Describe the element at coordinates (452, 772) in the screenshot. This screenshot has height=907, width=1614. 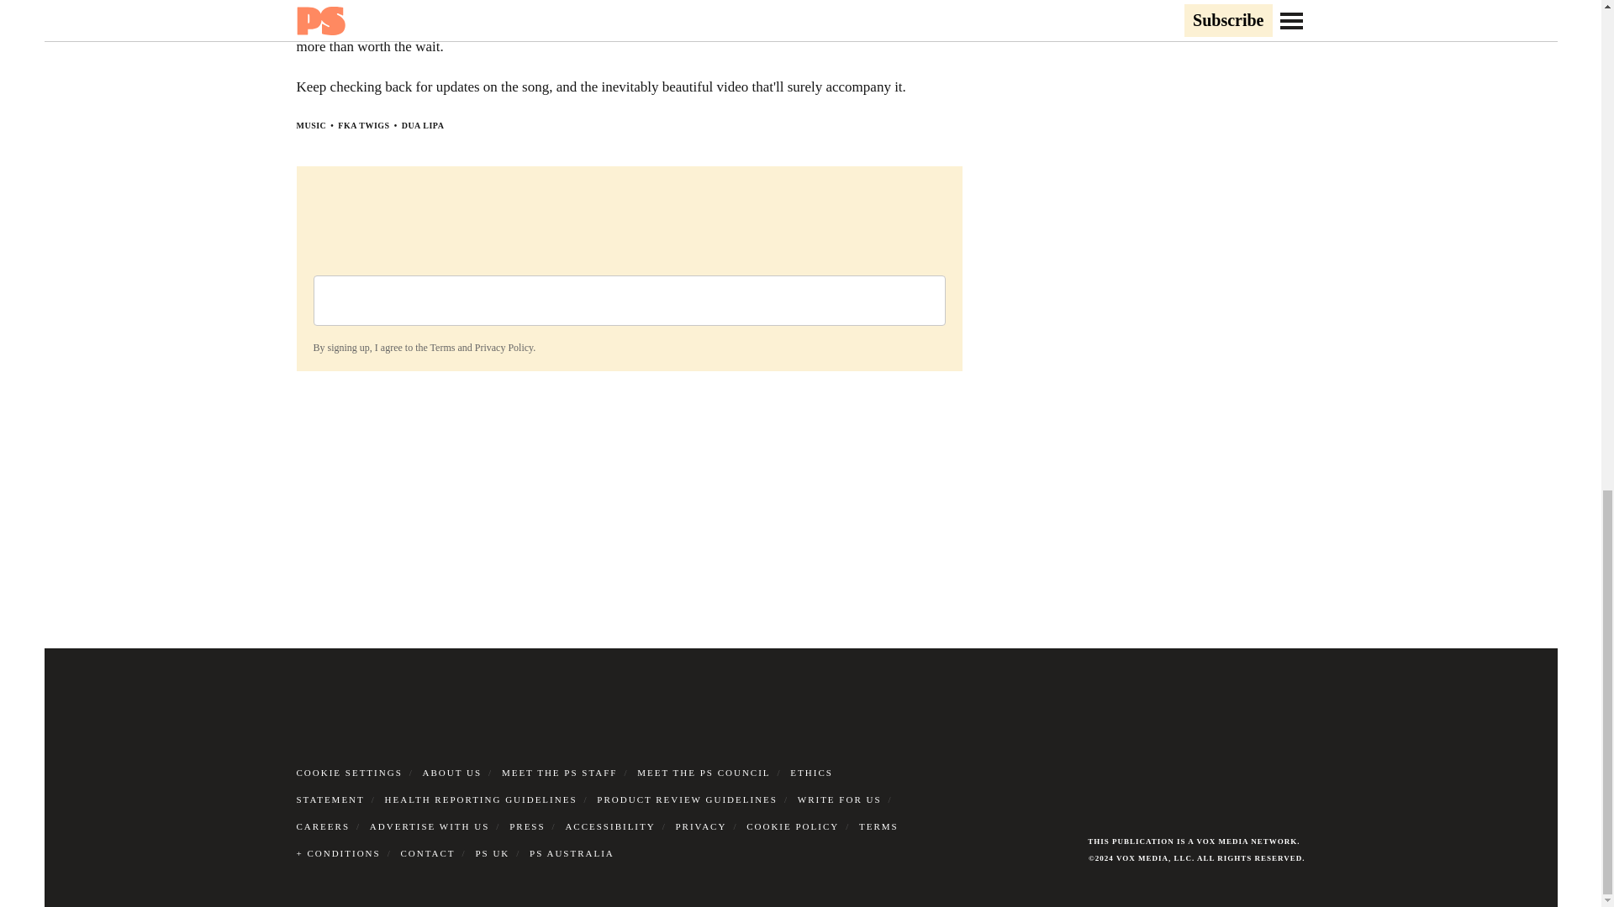
I see `ABOUT US` at that location.